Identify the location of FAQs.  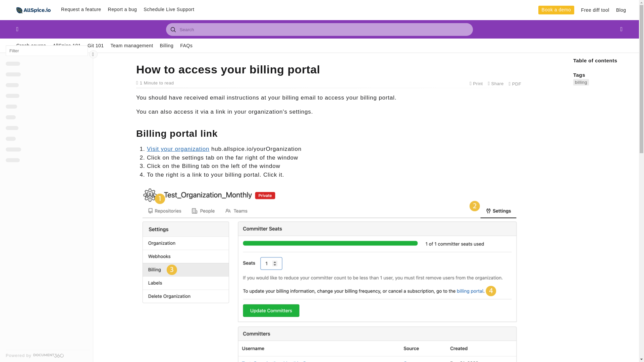
(186, 46).